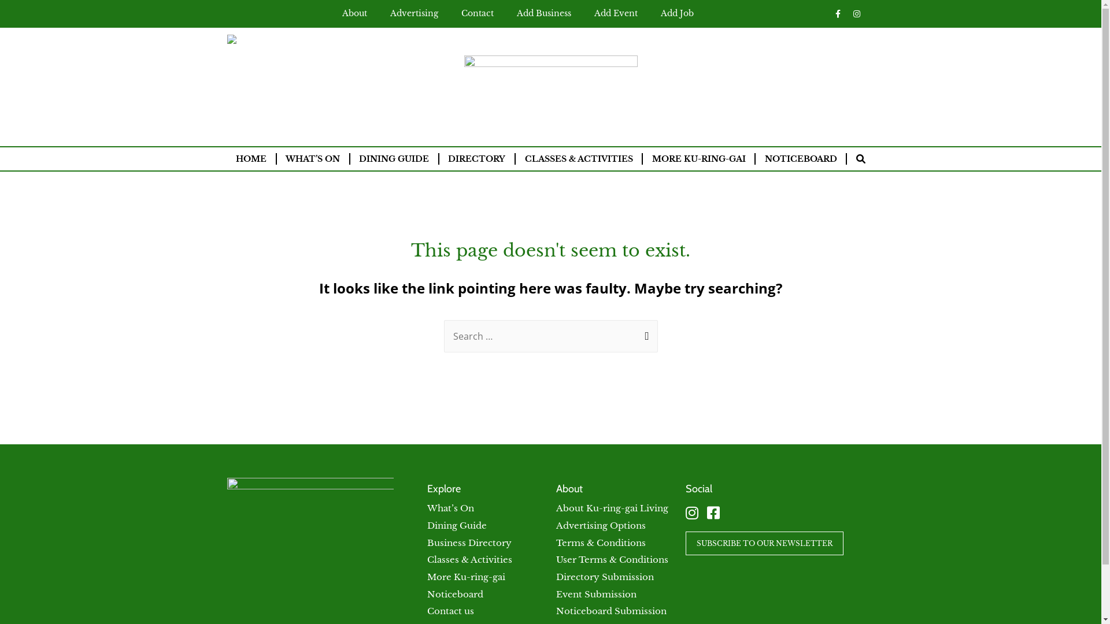 The width and height of the screenshot is (1110, 624). What do you see at coordinates (597, 594) in the screenshot?
I see `Event Submission` at bounding box center [597, 594].